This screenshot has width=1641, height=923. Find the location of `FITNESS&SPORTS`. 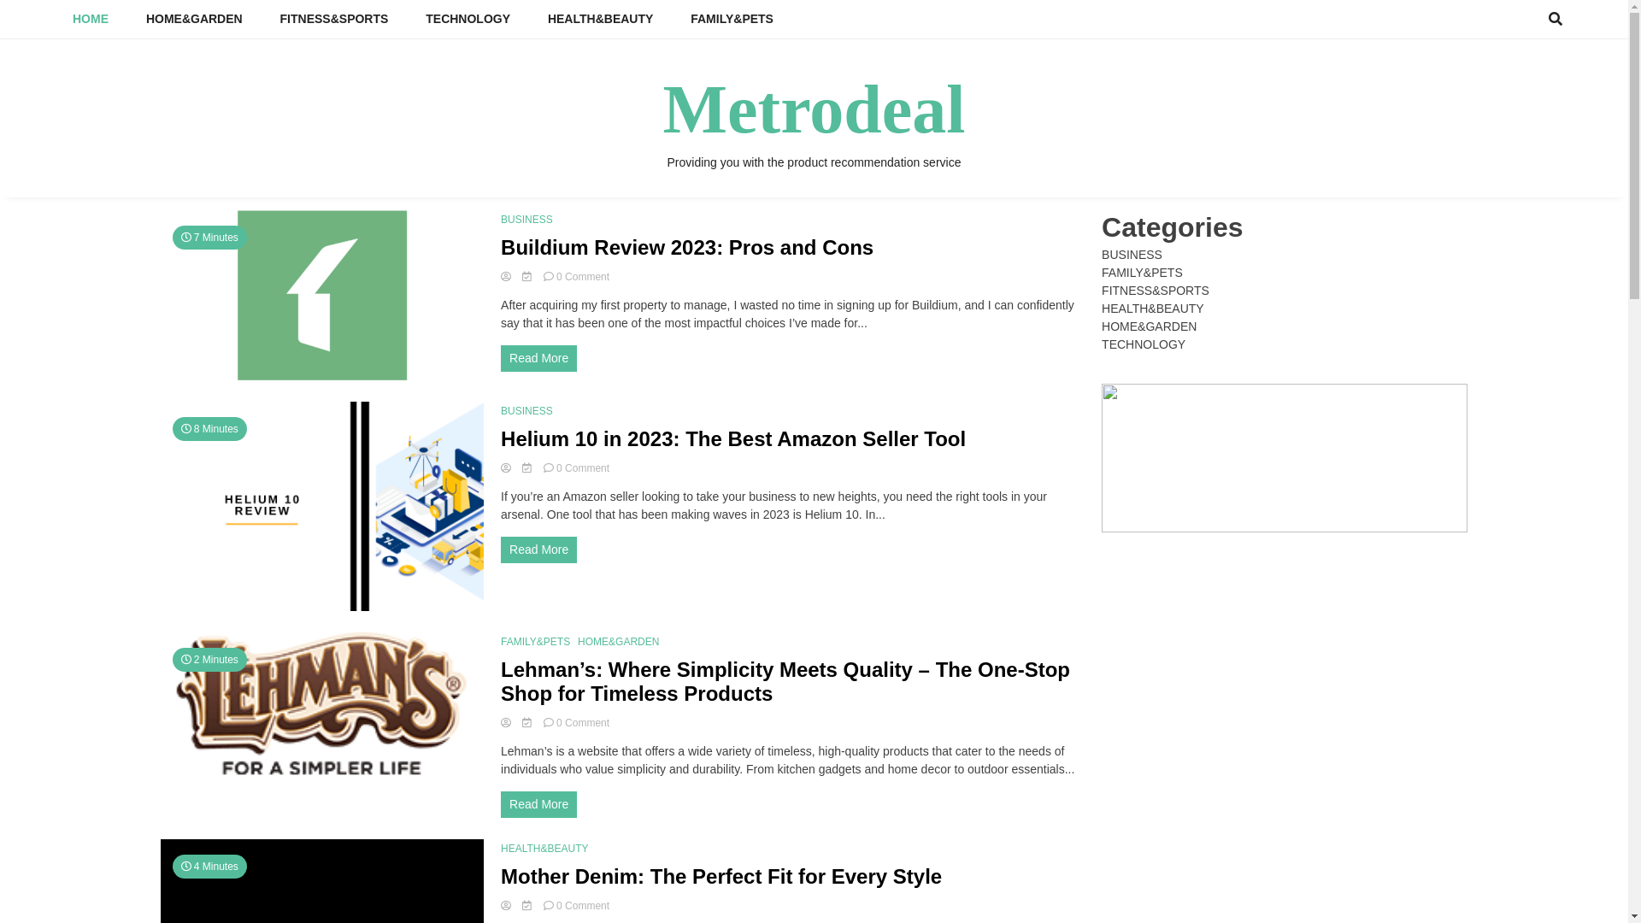

FITNESS&SPORTS is located at coordinates (335, 19).